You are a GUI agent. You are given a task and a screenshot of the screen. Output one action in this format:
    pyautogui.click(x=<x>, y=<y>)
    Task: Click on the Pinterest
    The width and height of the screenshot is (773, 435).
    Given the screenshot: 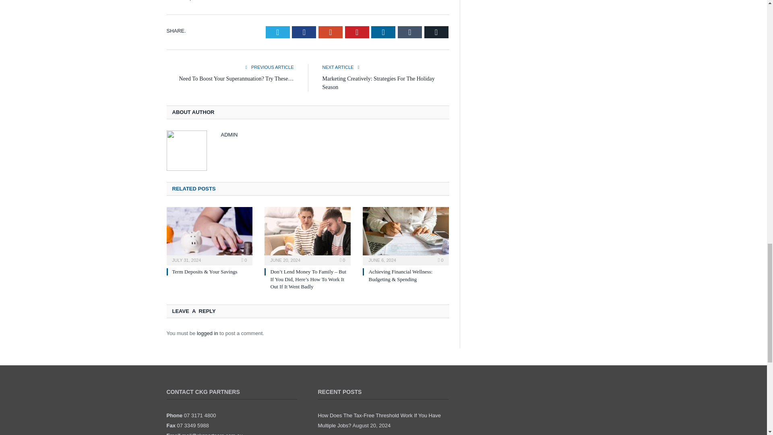 What is the action you would take?
    pyautogui.click(x=357, y=32)
    